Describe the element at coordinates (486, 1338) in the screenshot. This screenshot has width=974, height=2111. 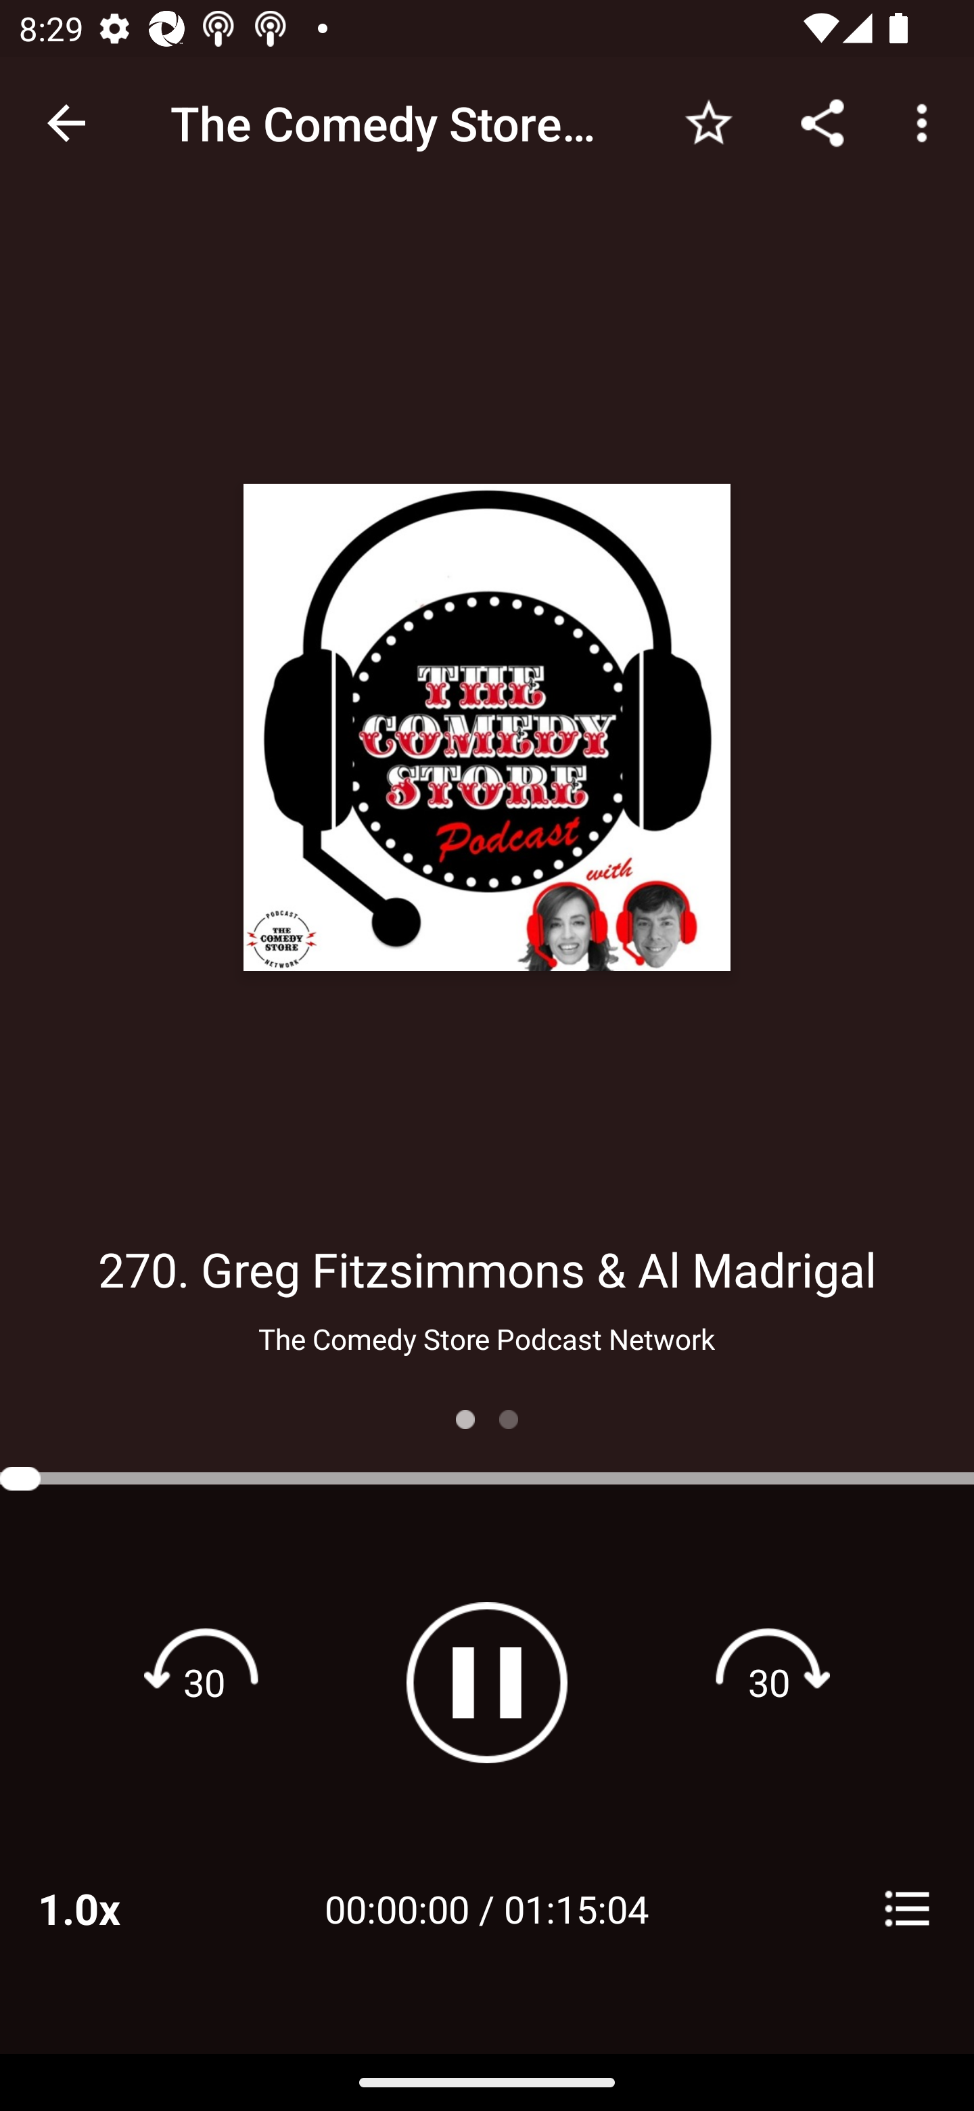
I see `The Comedy Store Podcast Network` at that location.